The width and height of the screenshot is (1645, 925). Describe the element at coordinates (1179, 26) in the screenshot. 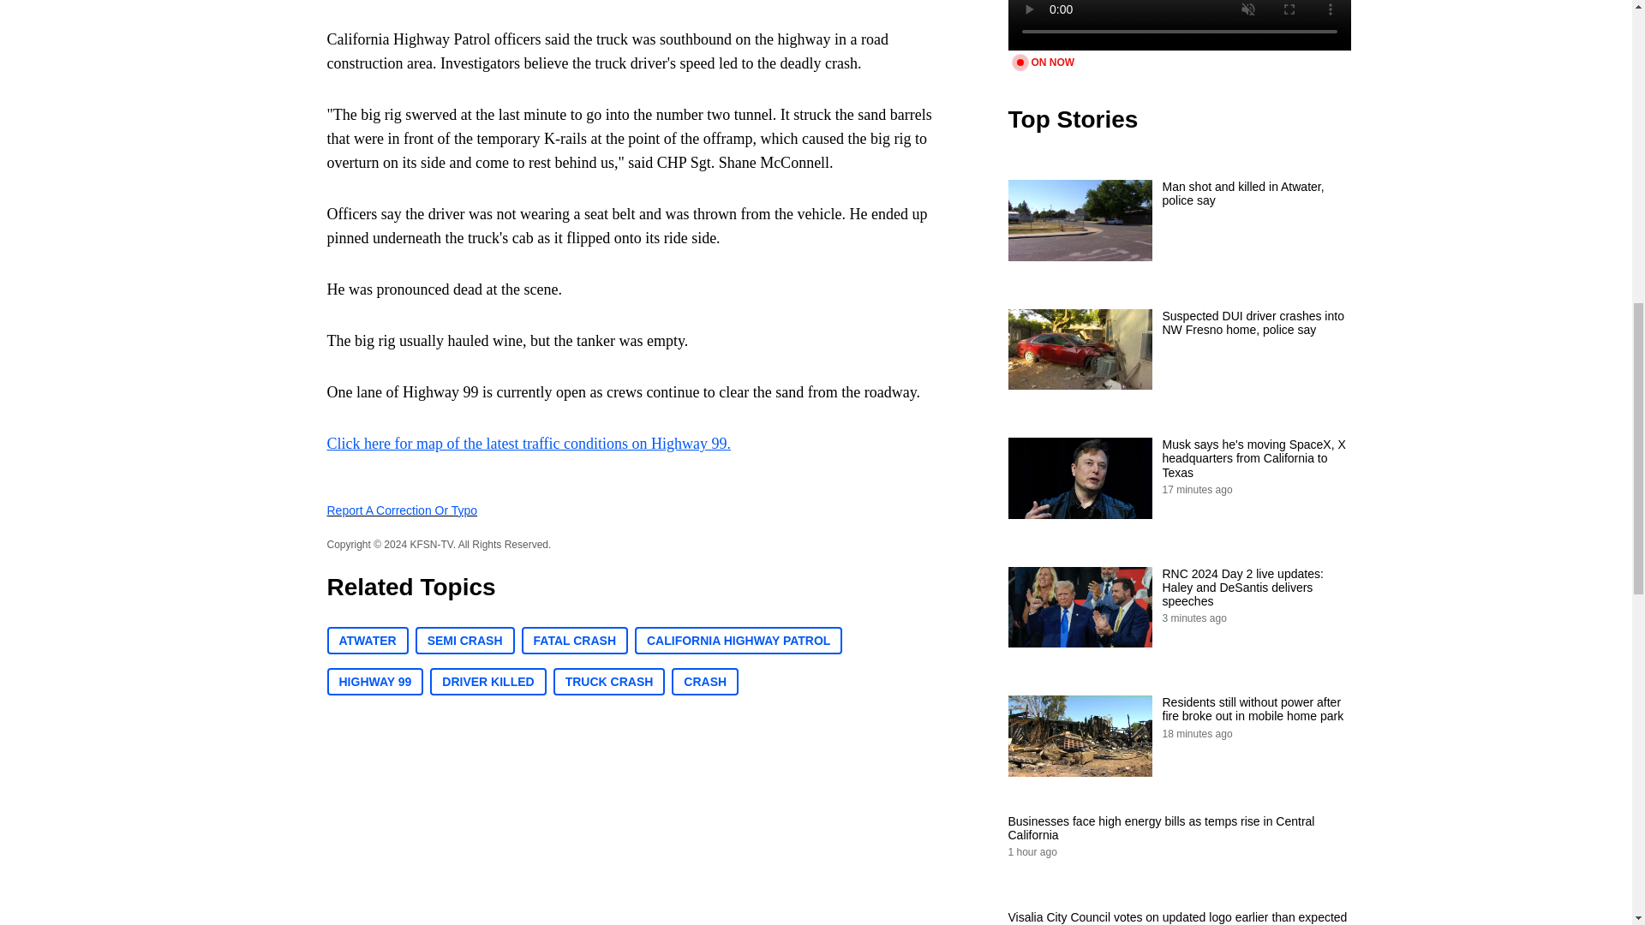

I see `video.title` at that location.